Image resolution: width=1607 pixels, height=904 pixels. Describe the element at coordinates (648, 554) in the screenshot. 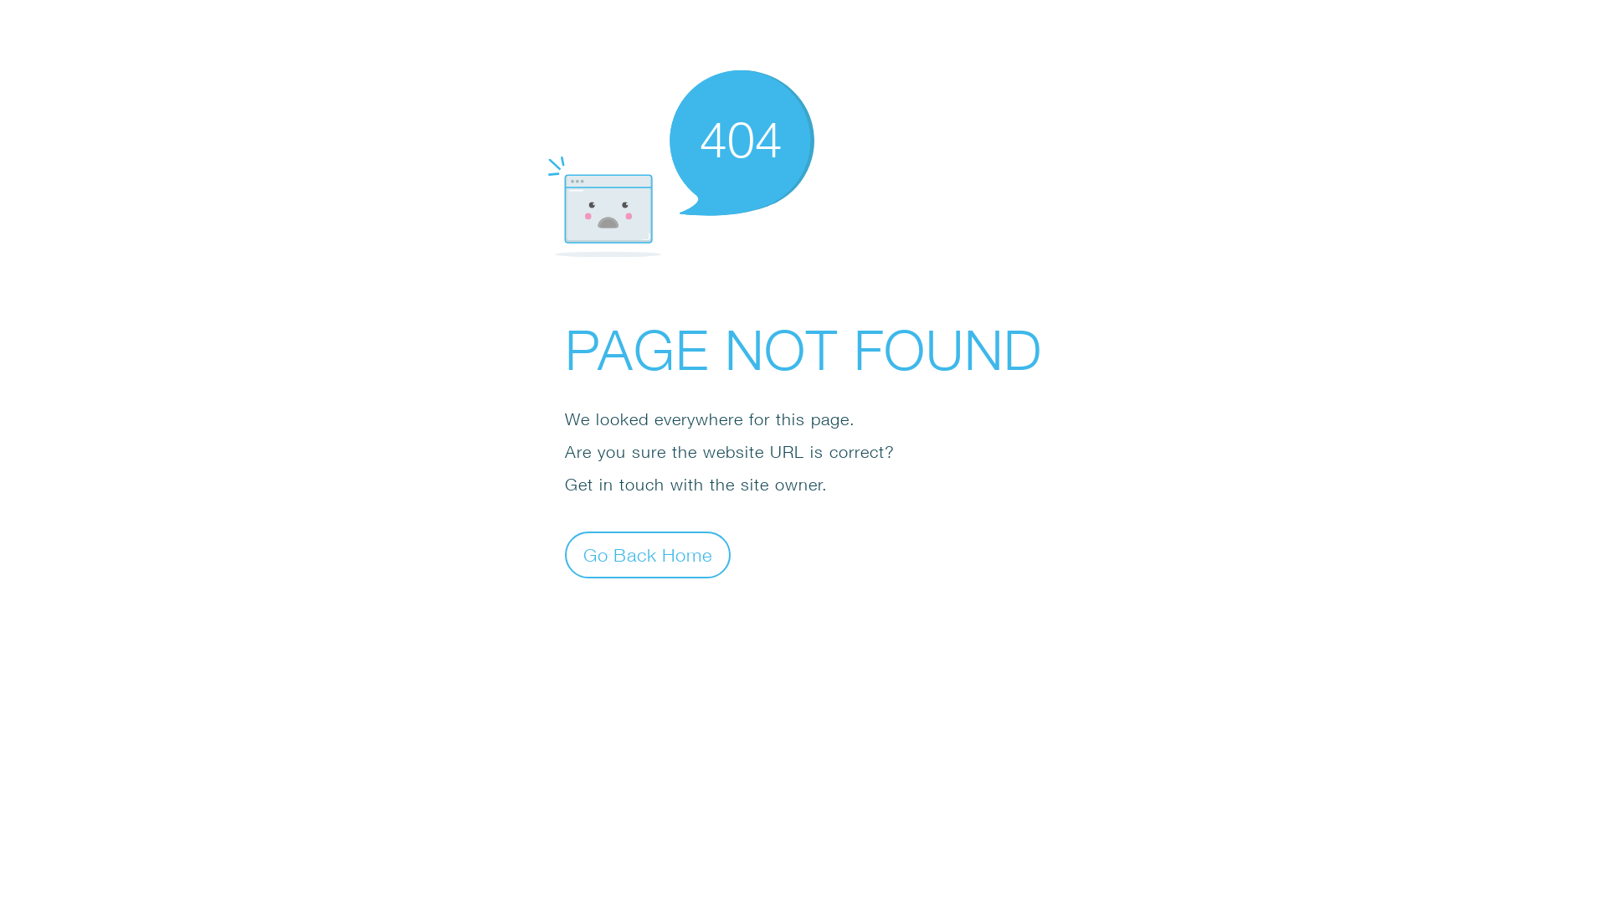

I see `Go Back Home` at that location.